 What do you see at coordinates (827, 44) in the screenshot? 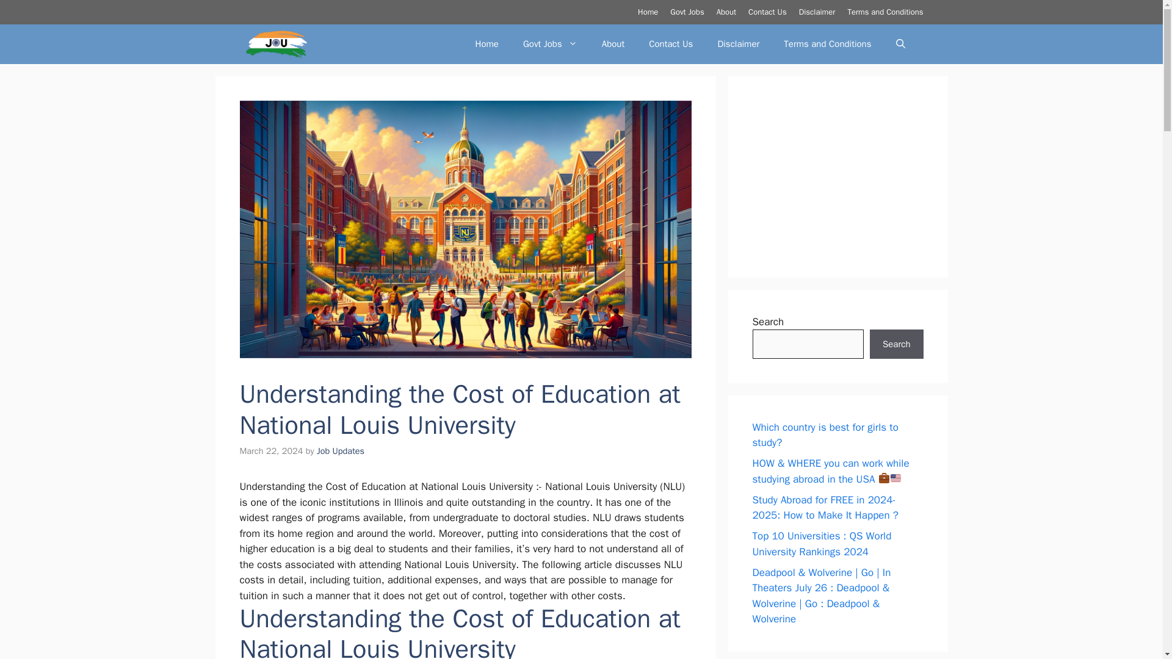
I see `Terms and Conditions` at bounding box center [827, 44].